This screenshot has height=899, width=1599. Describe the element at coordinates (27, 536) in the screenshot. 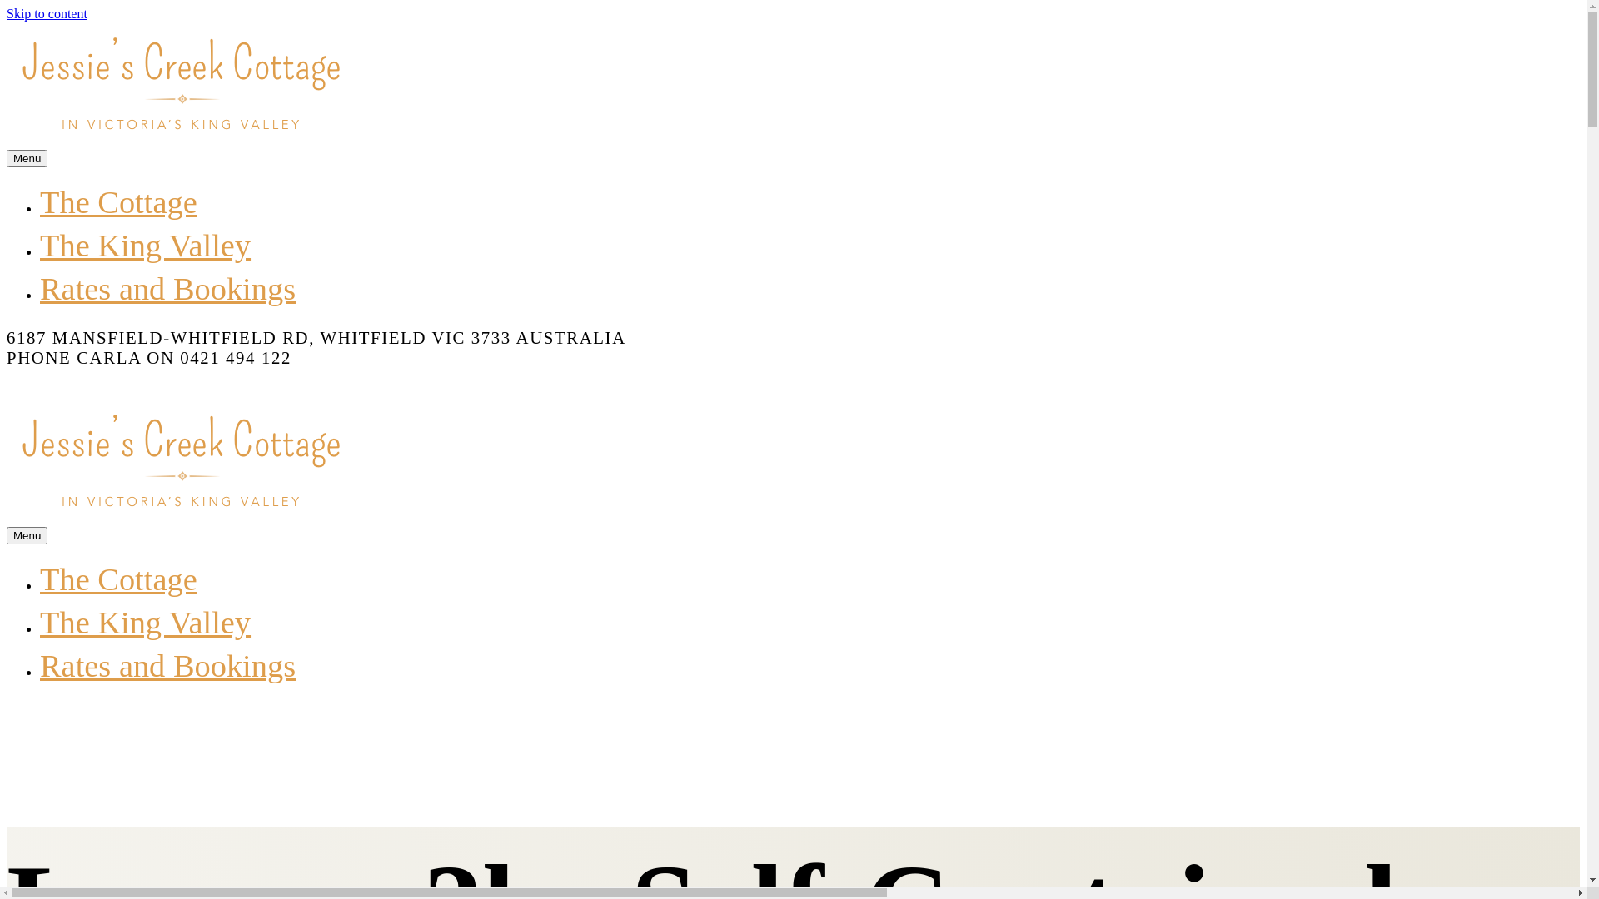

I see `Menu` at that location.